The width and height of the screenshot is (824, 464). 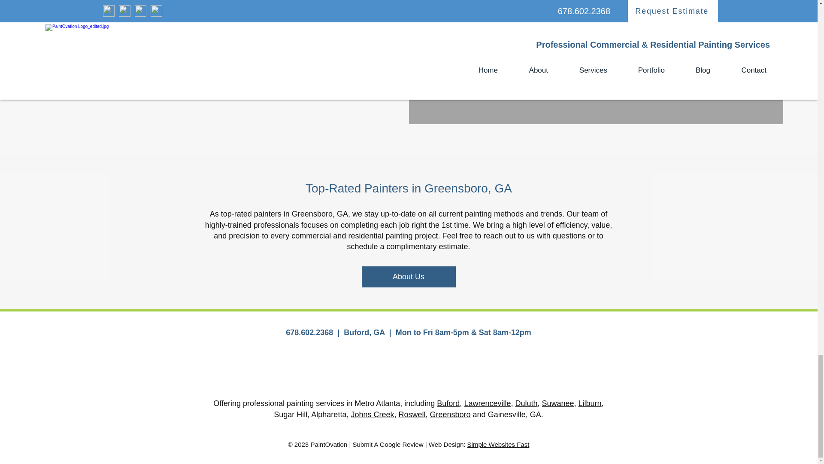 What do you see at coordinates (487, 403) in the screenshot?
I see `Lawrenceville` at bounding box center [487, 403].